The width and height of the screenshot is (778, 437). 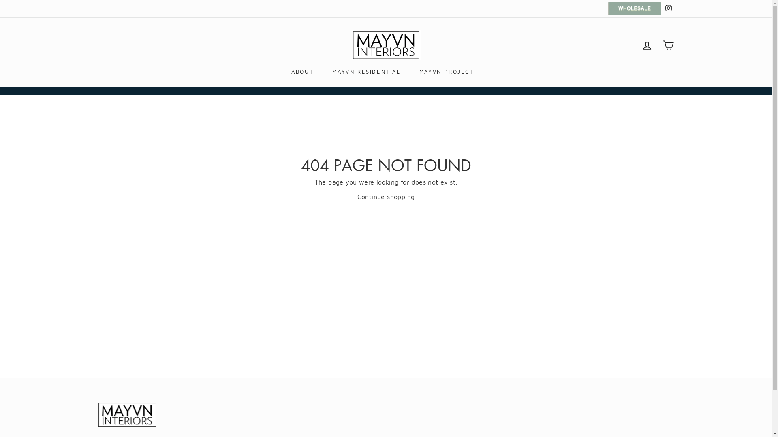 I want to click on Continue shopping, so click(x=386, y=197).